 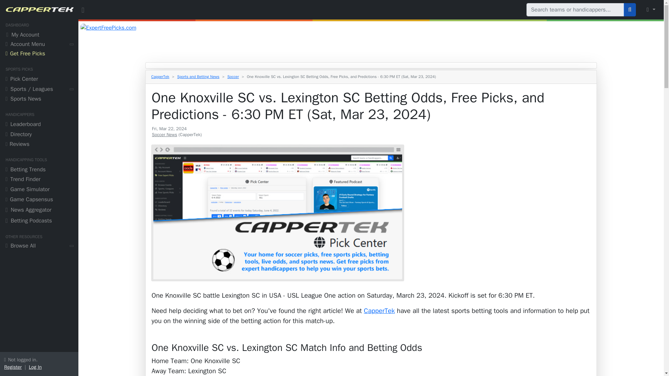 I want to click on Get Free Picks, so click(x=39, y=54).